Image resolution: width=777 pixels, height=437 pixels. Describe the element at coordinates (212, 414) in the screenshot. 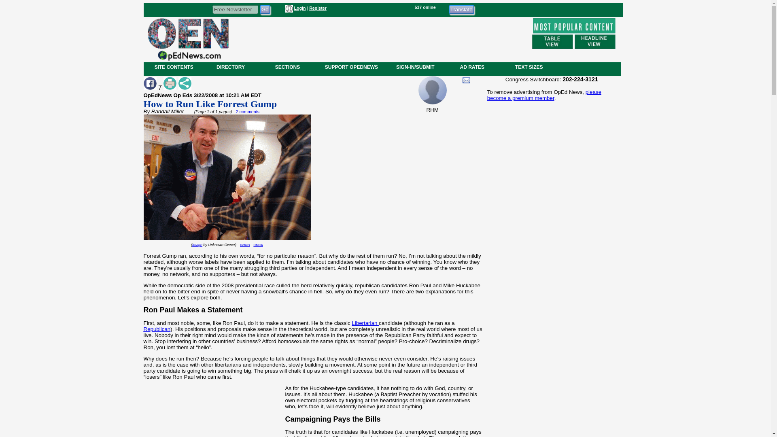

I see `Advertisement` at that location.